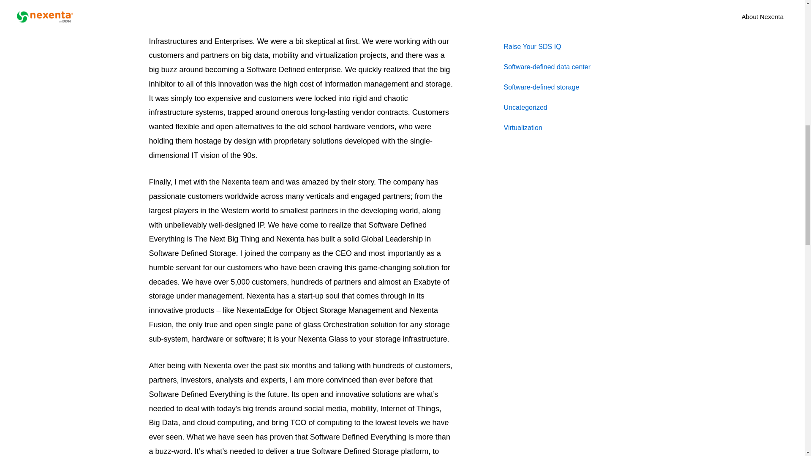 This screenshot has height=456, width=811. Describe the element at coordinates (525, 107) in the screenshot. I see `Uncategorized` at that location.